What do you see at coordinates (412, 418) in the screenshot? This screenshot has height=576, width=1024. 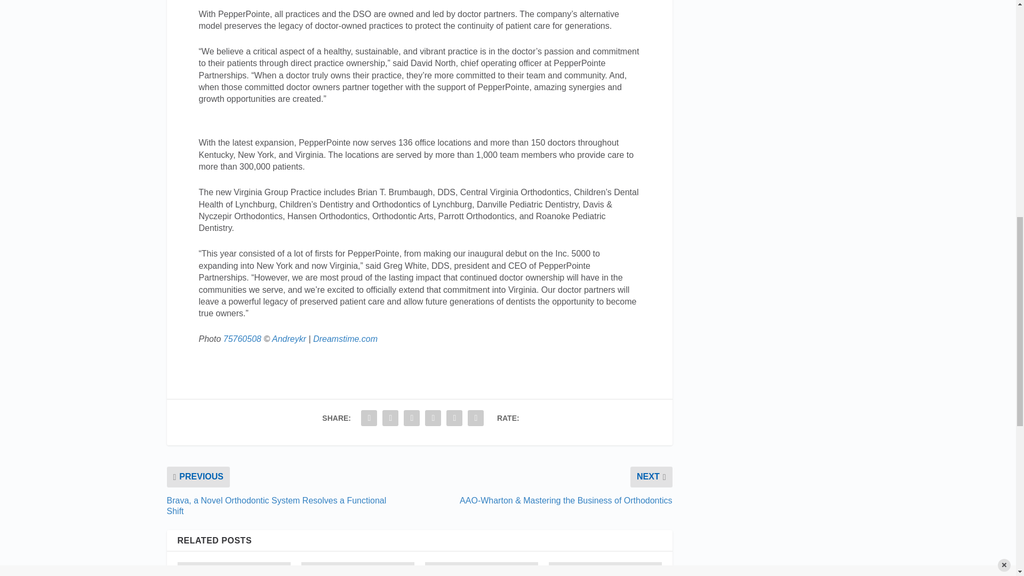 I see `Share "PepperPointe Expands in Virginia Market" via LinkedIn` at bounding box center [412, 418].